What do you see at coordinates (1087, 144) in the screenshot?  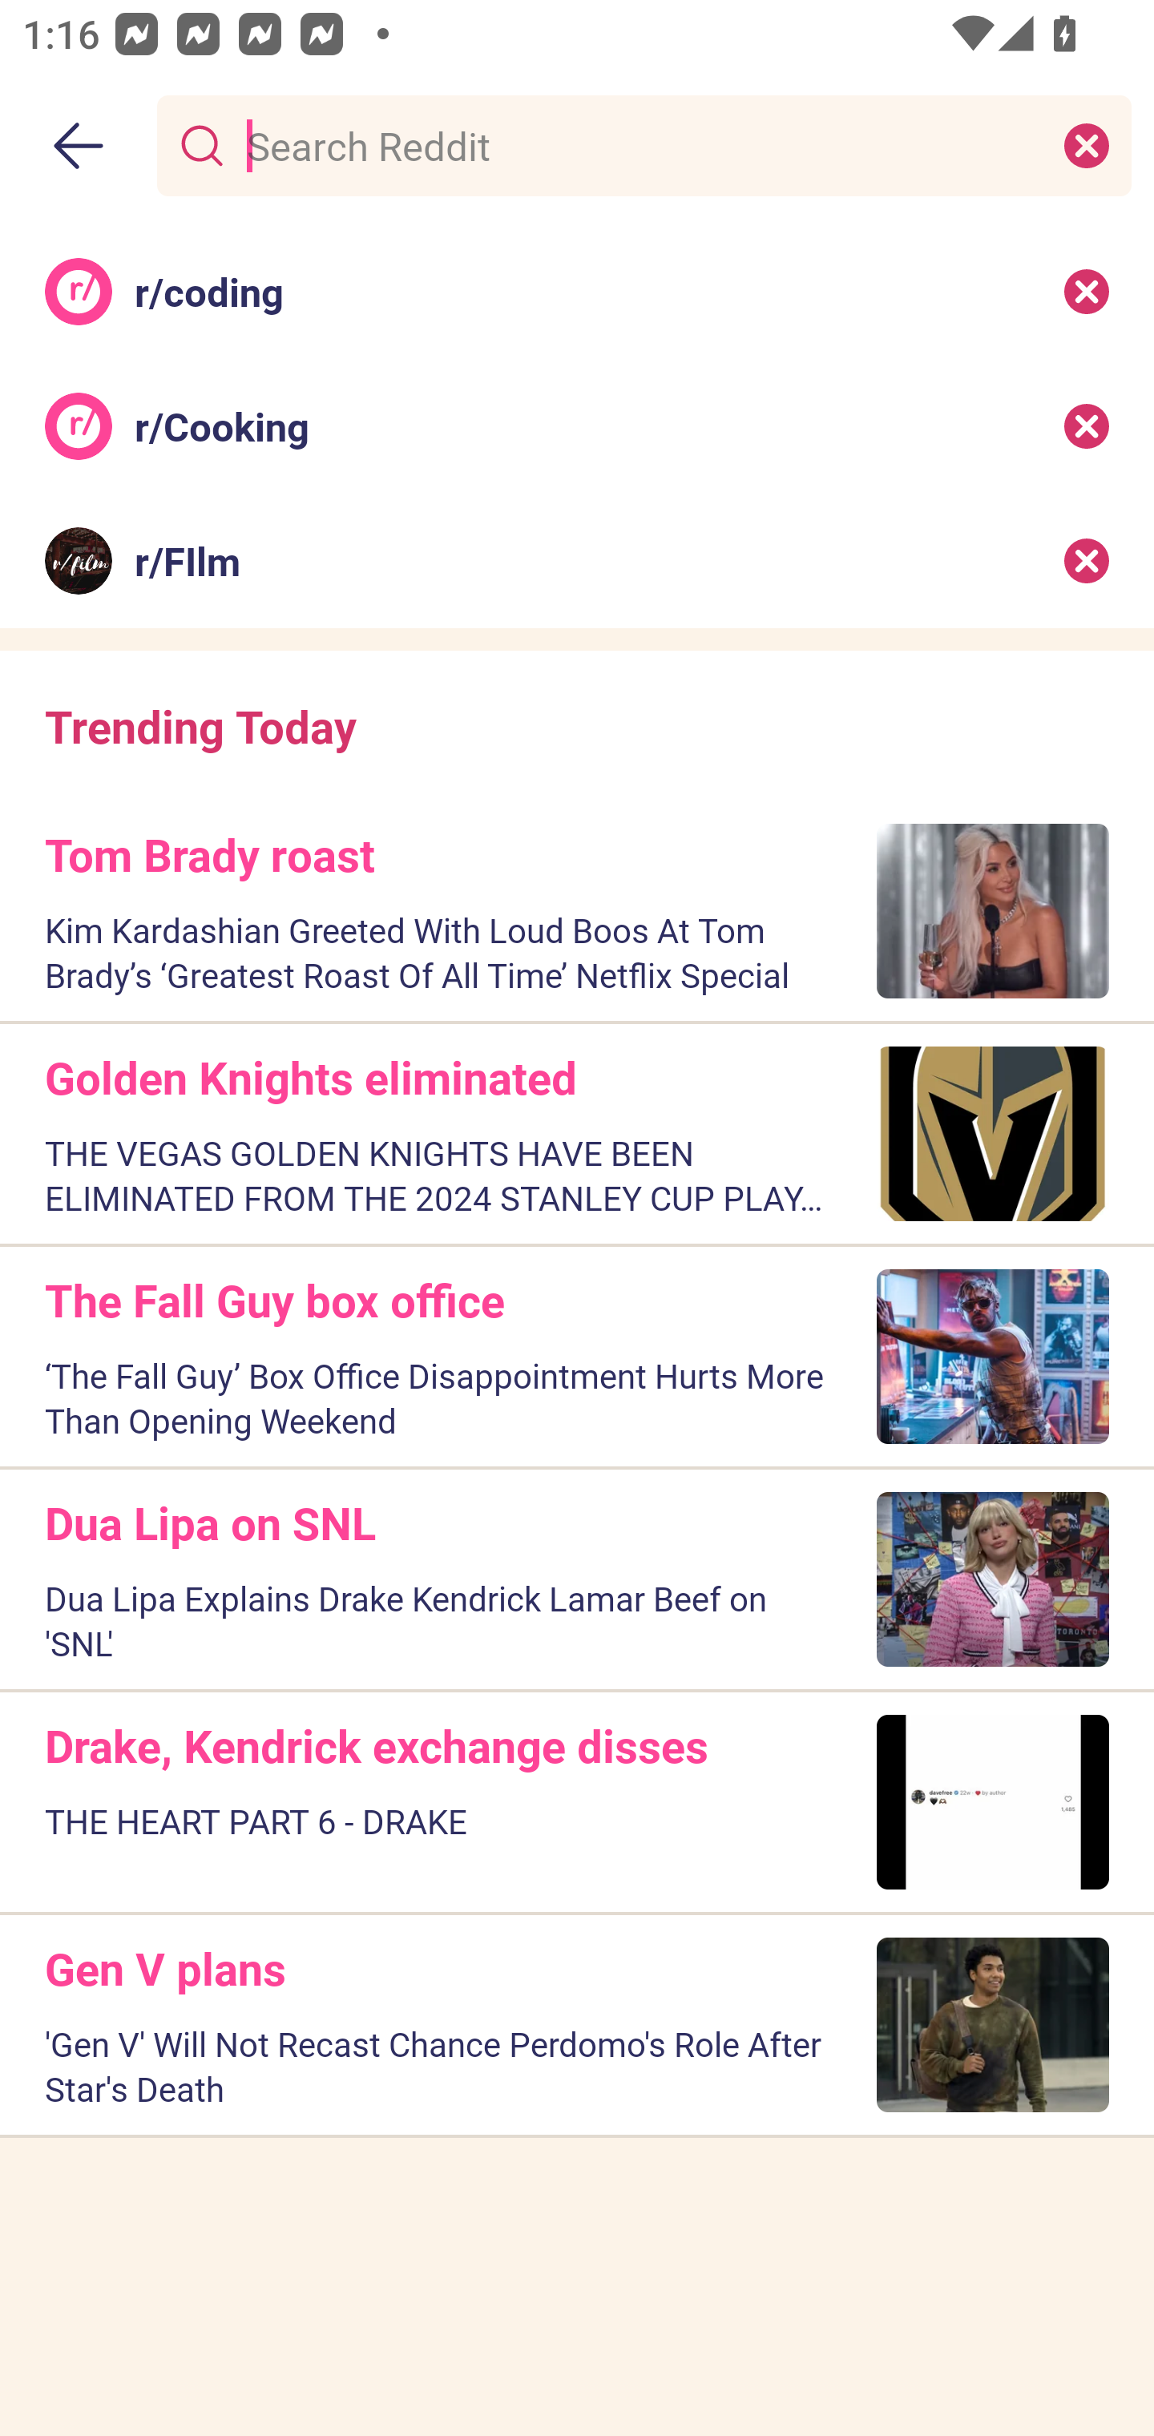 I see `Clear search` at bounding box center [1087, 144].